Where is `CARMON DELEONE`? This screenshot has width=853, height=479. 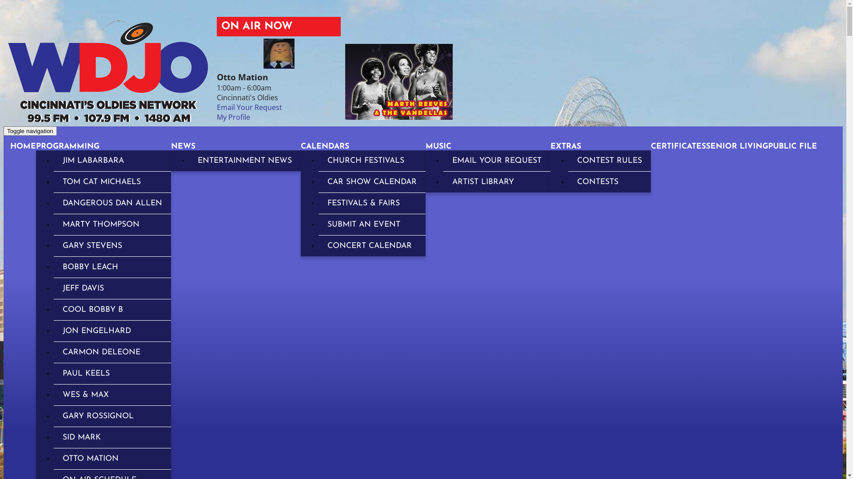
CARMON DELEONE is located at coordinates (112, 352).